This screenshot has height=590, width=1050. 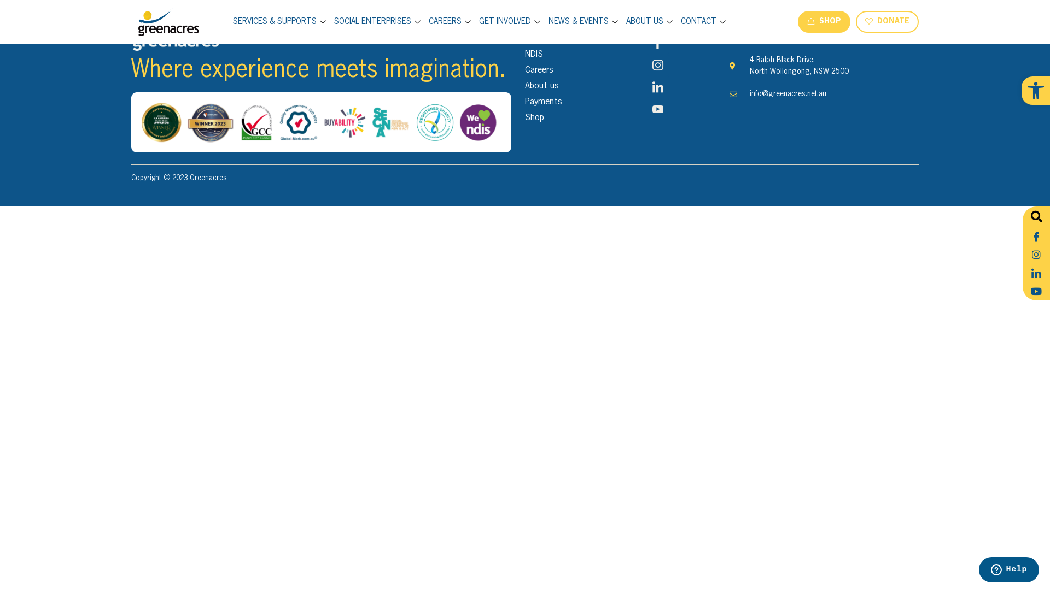 I want to click on SOCIAL ENTERPRISES, so click(x=378, y=22).